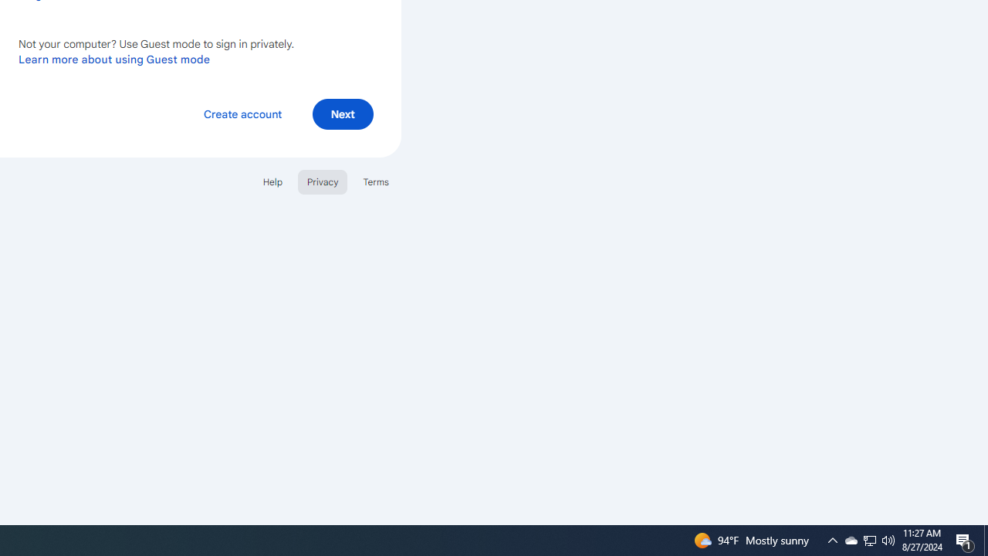 This screenshot has width=988, height=556. Describe the element at coordinates (114, 59) in the screenshot. I see `Learn more about using Guest mode` at that location.